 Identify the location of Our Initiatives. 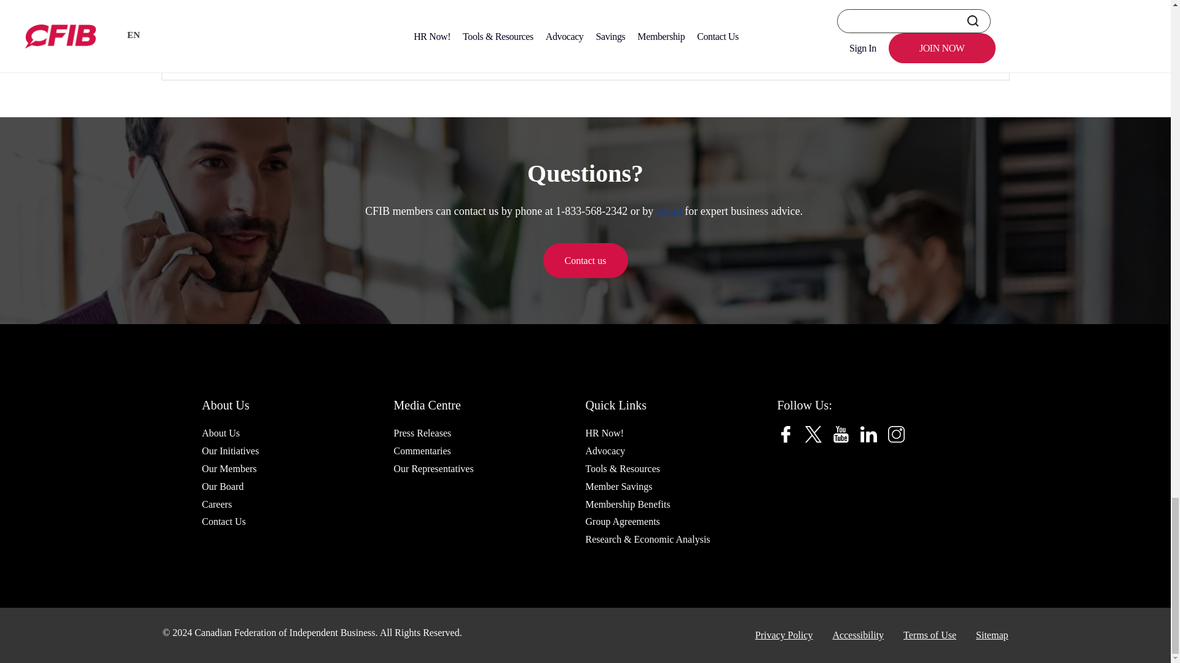
(230, 451).